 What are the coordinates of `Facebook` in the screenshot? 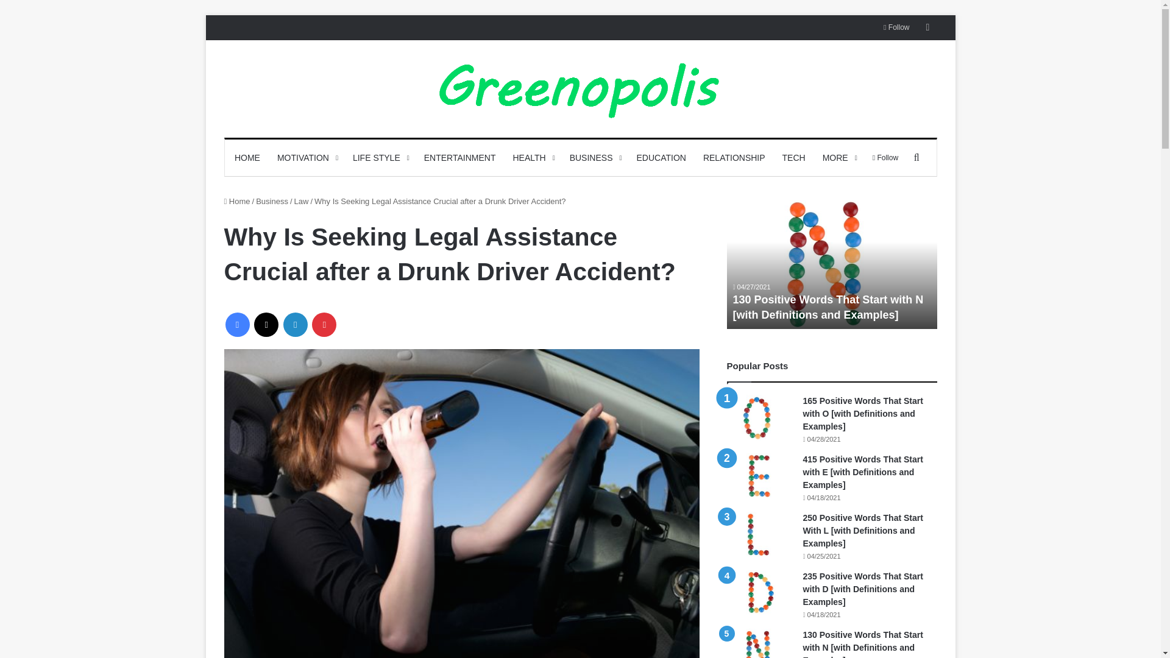 It's located at (238, 324).